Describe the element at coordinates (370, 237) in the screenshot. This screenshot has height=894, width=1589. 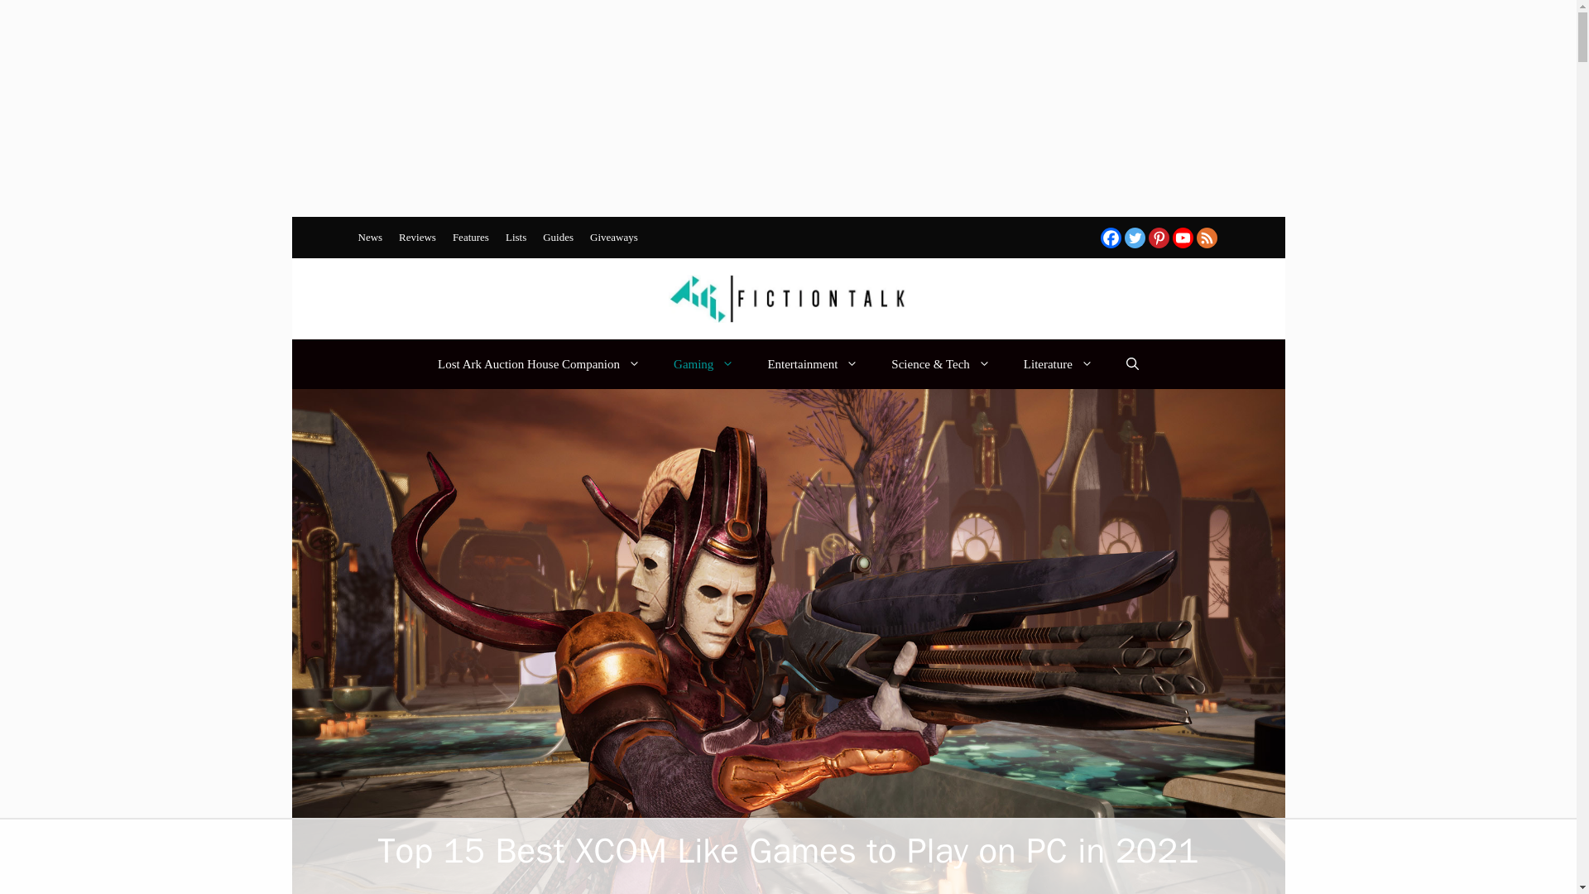
I see `News` at that location.